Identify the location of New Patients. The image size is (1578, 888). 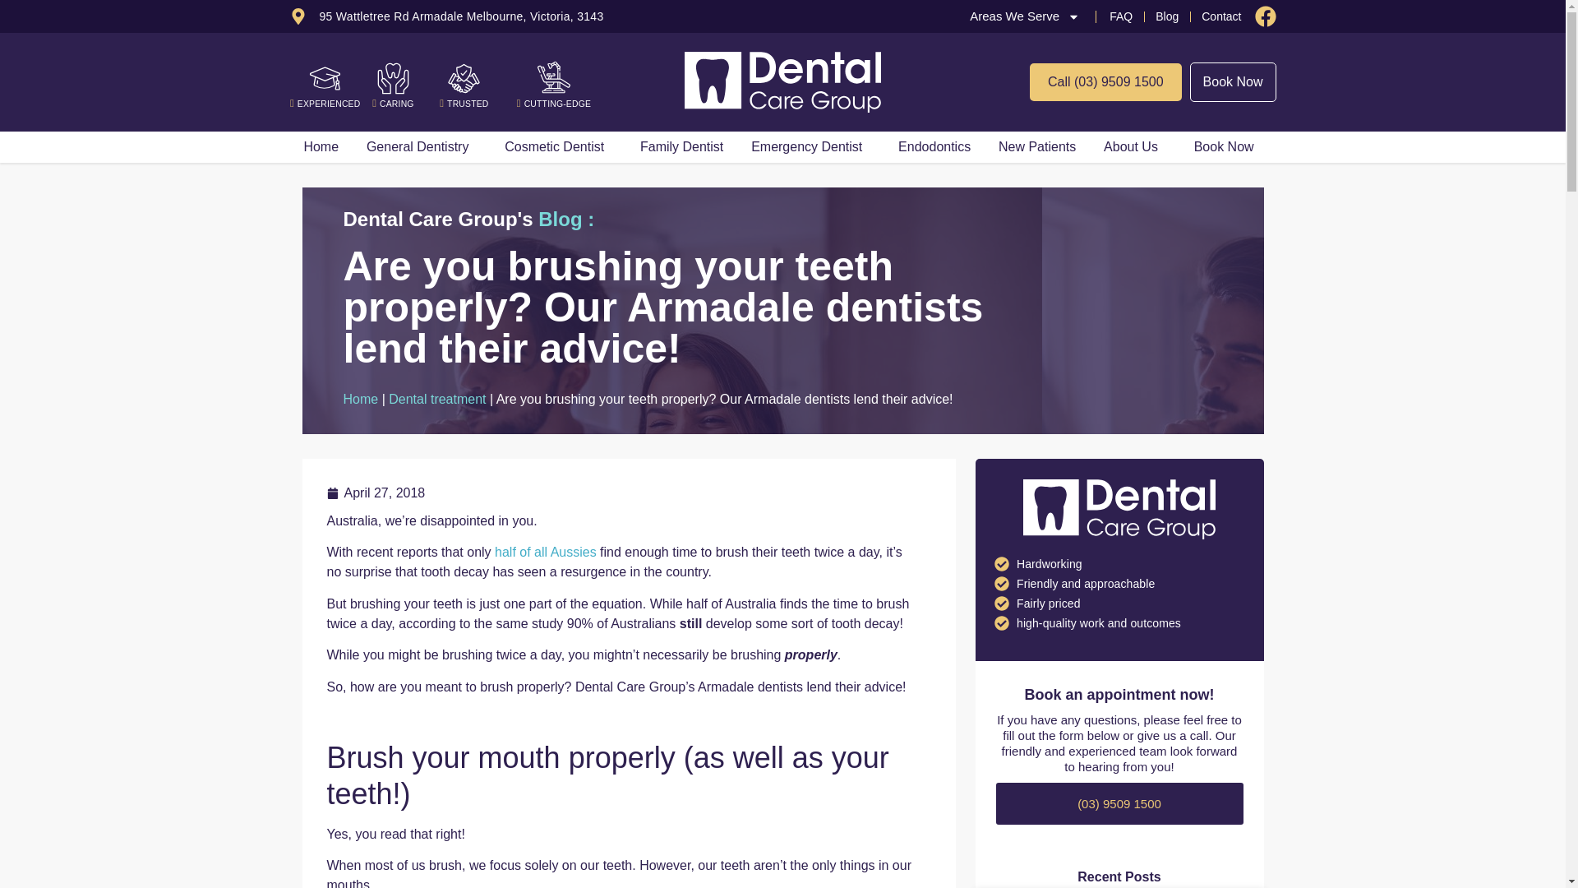
(1037, 147).